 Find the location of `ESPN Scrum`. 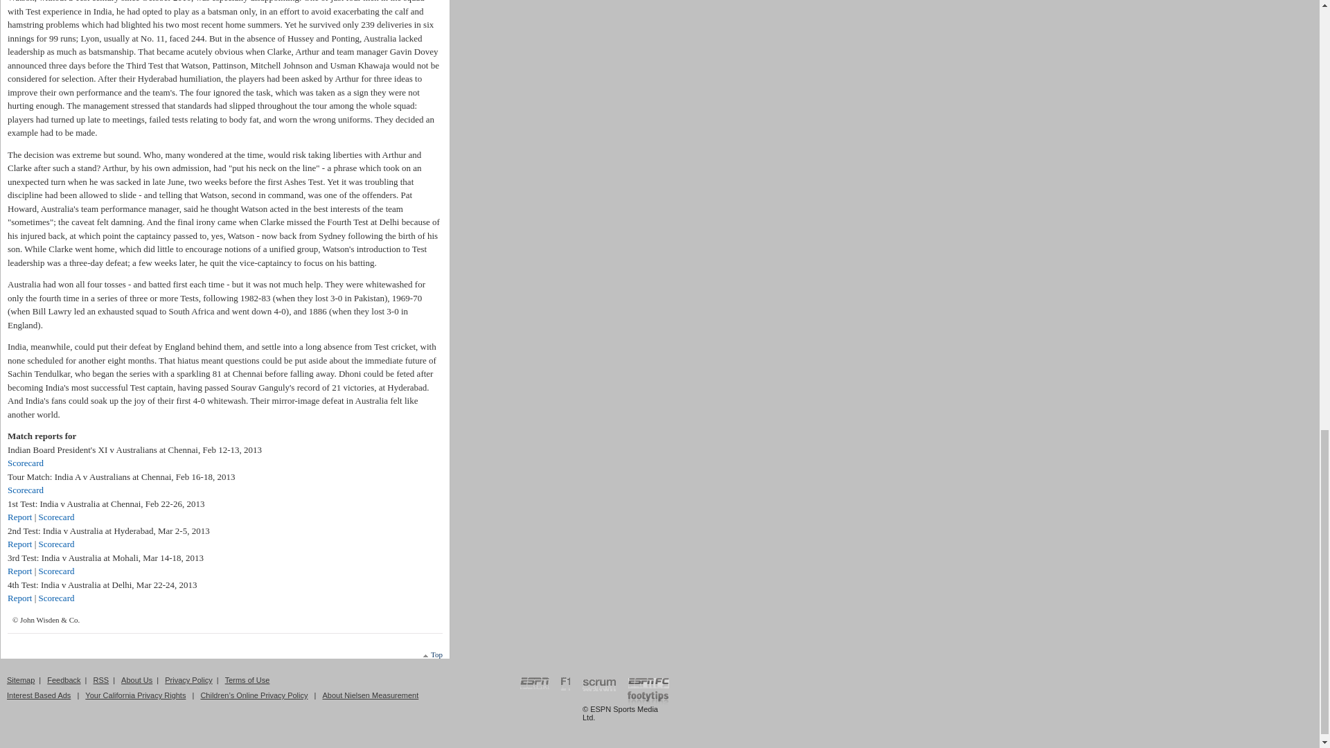

ESPN Scrum is located at coordinates (599, 686).